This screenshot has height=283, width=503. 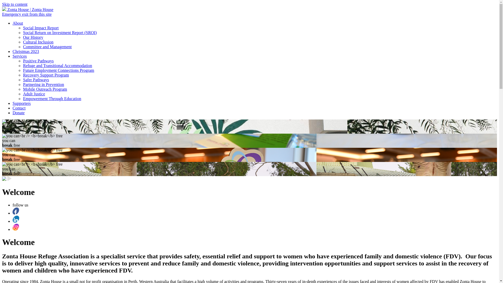 I want to click on Social Impact Report, so click(x=41, y=28).